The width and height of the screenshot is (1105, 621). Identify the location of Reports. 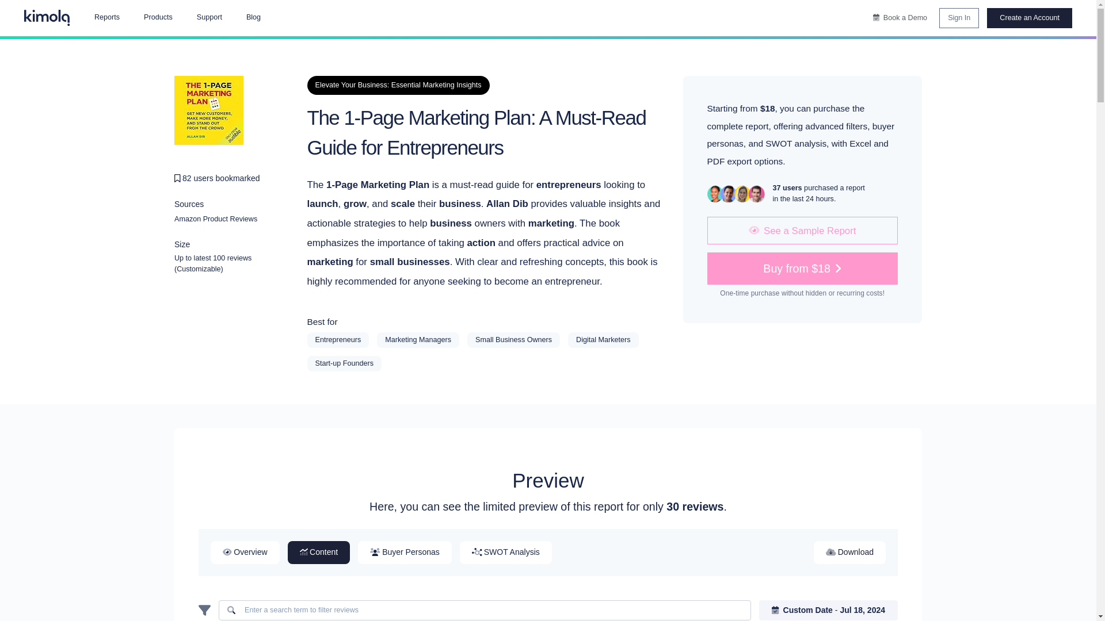
(106, 18).